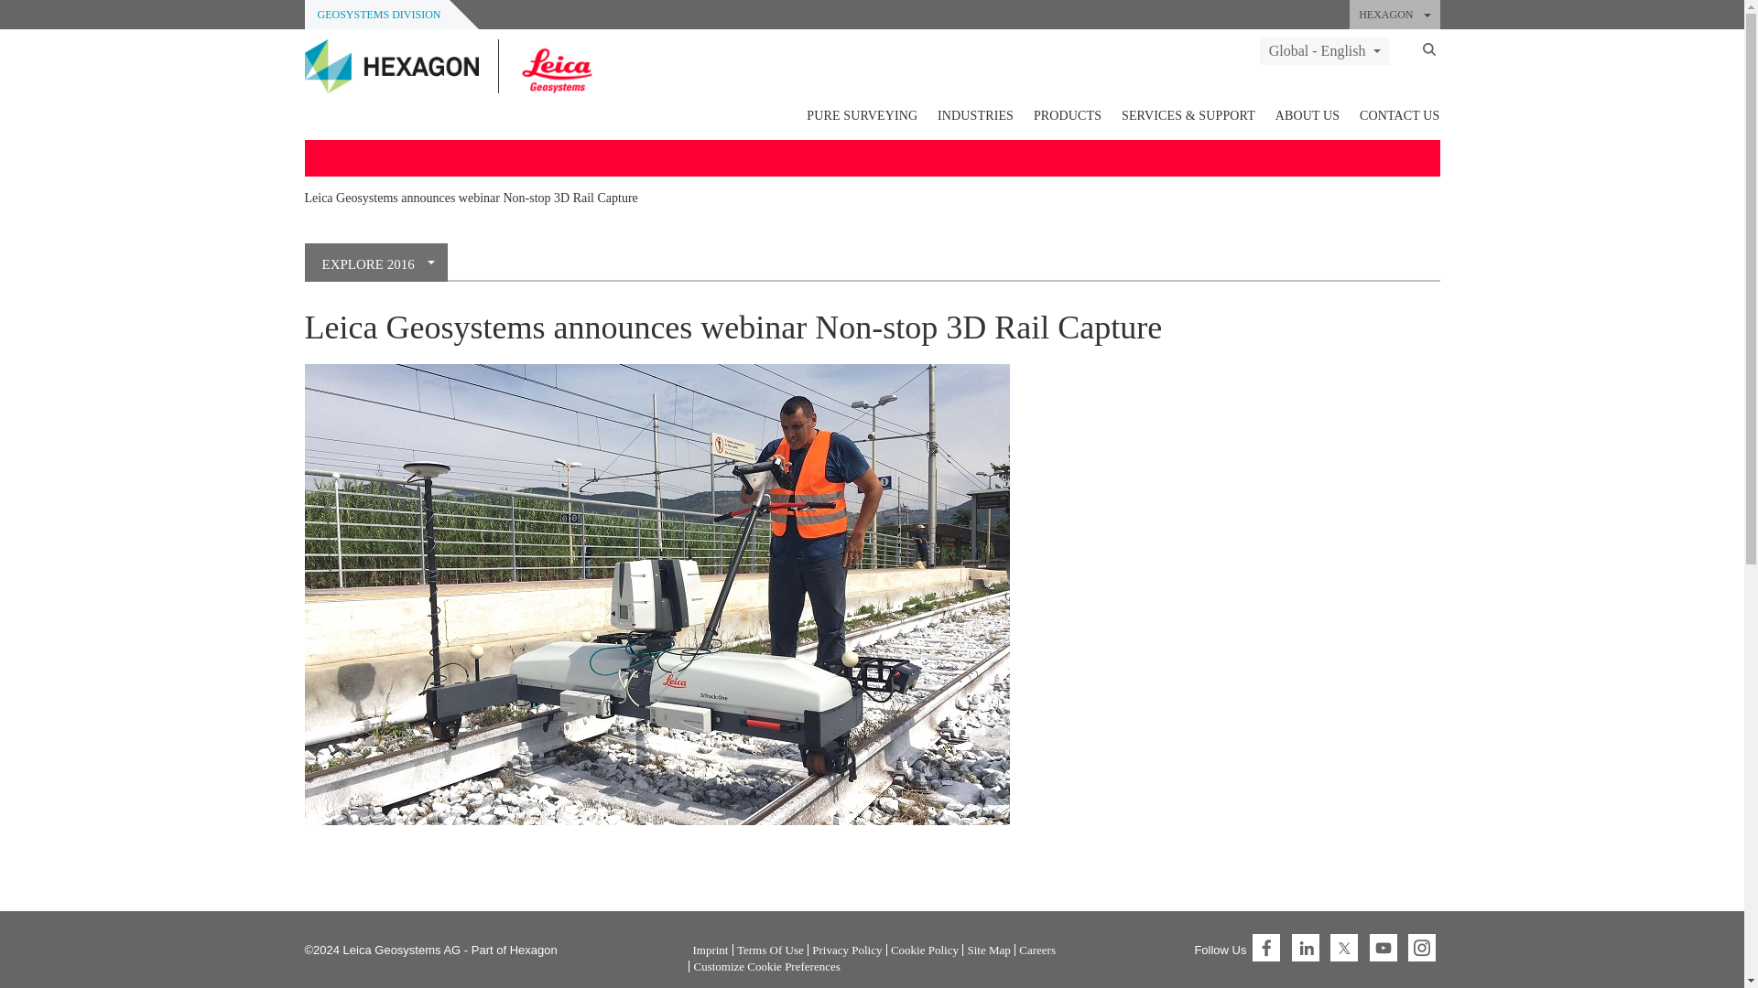  I want to click on HEXAGON, so click(1394, 15).